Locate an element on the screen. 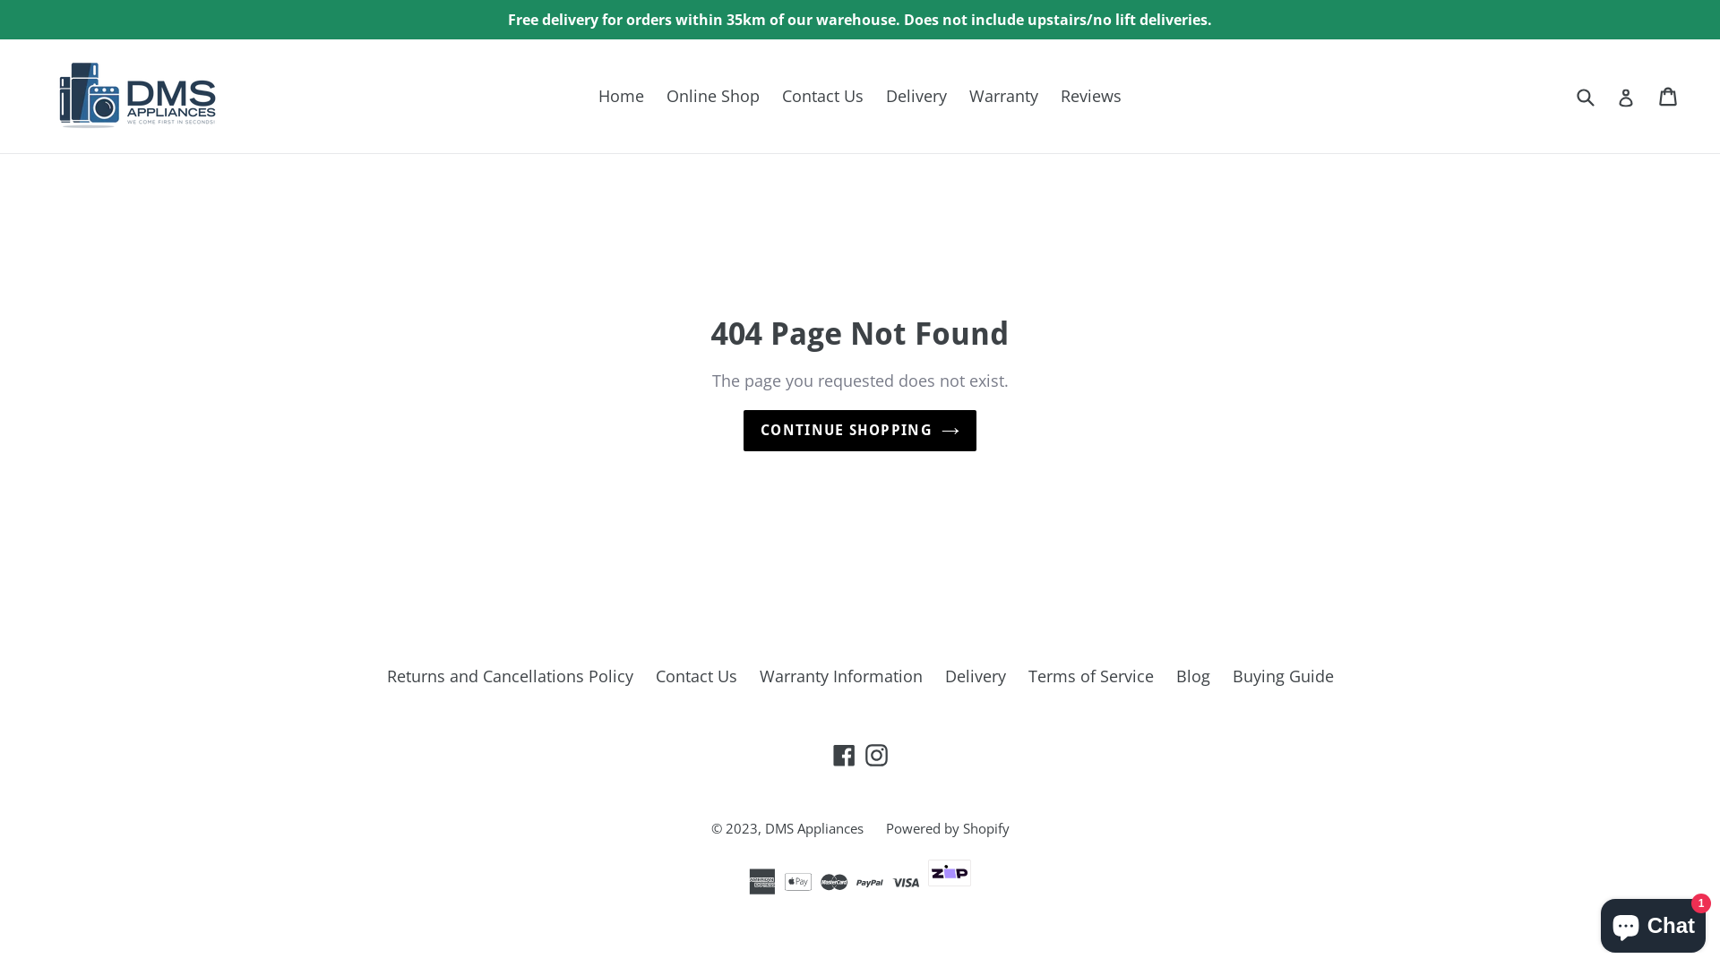  Delivery is located at coordinates (916, 97).